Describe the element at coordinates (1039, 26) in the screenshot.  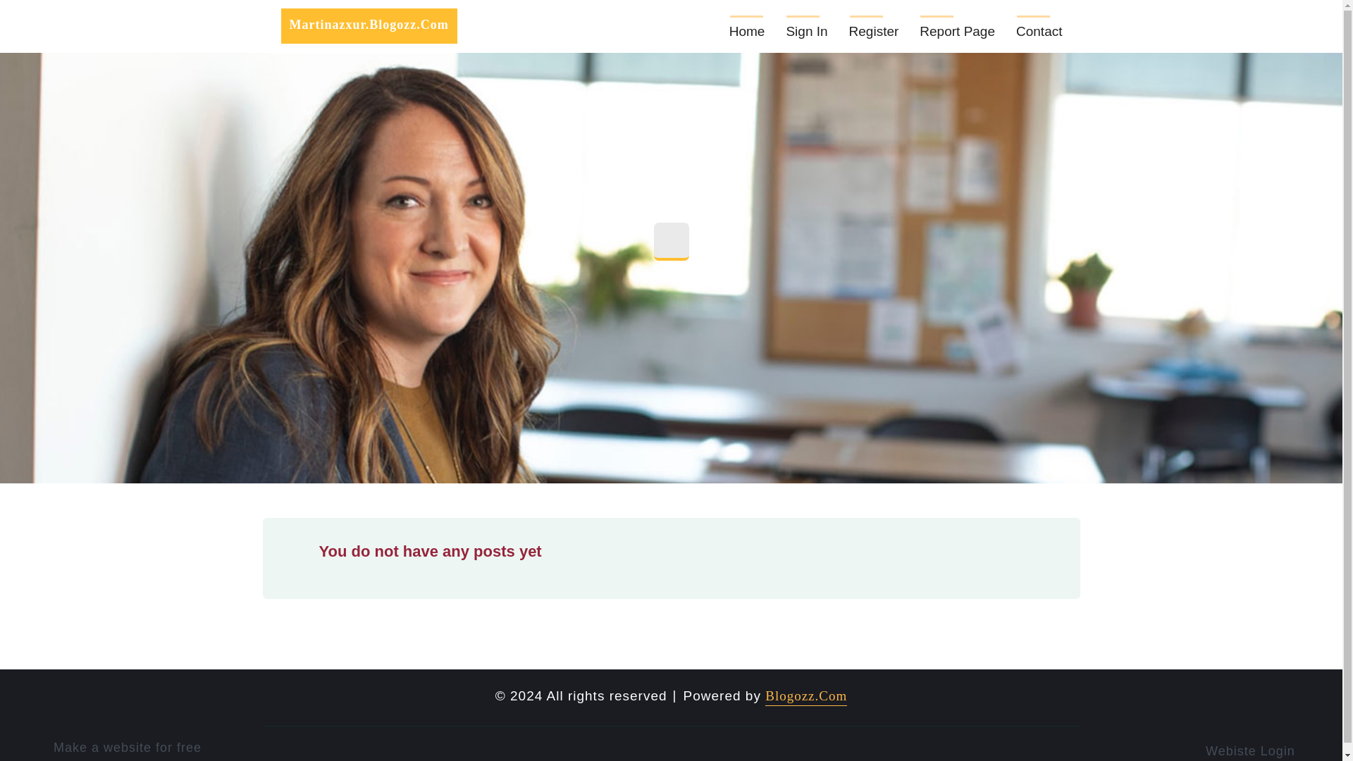
I see `Contact` at that location.